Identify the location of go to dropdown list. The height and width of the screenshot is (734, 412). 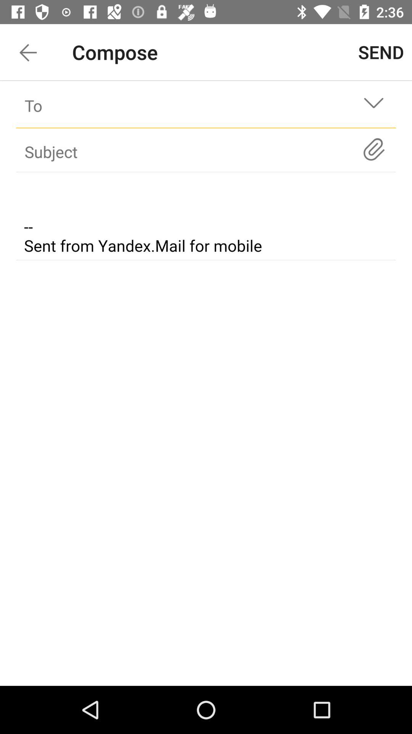
(374, 106).